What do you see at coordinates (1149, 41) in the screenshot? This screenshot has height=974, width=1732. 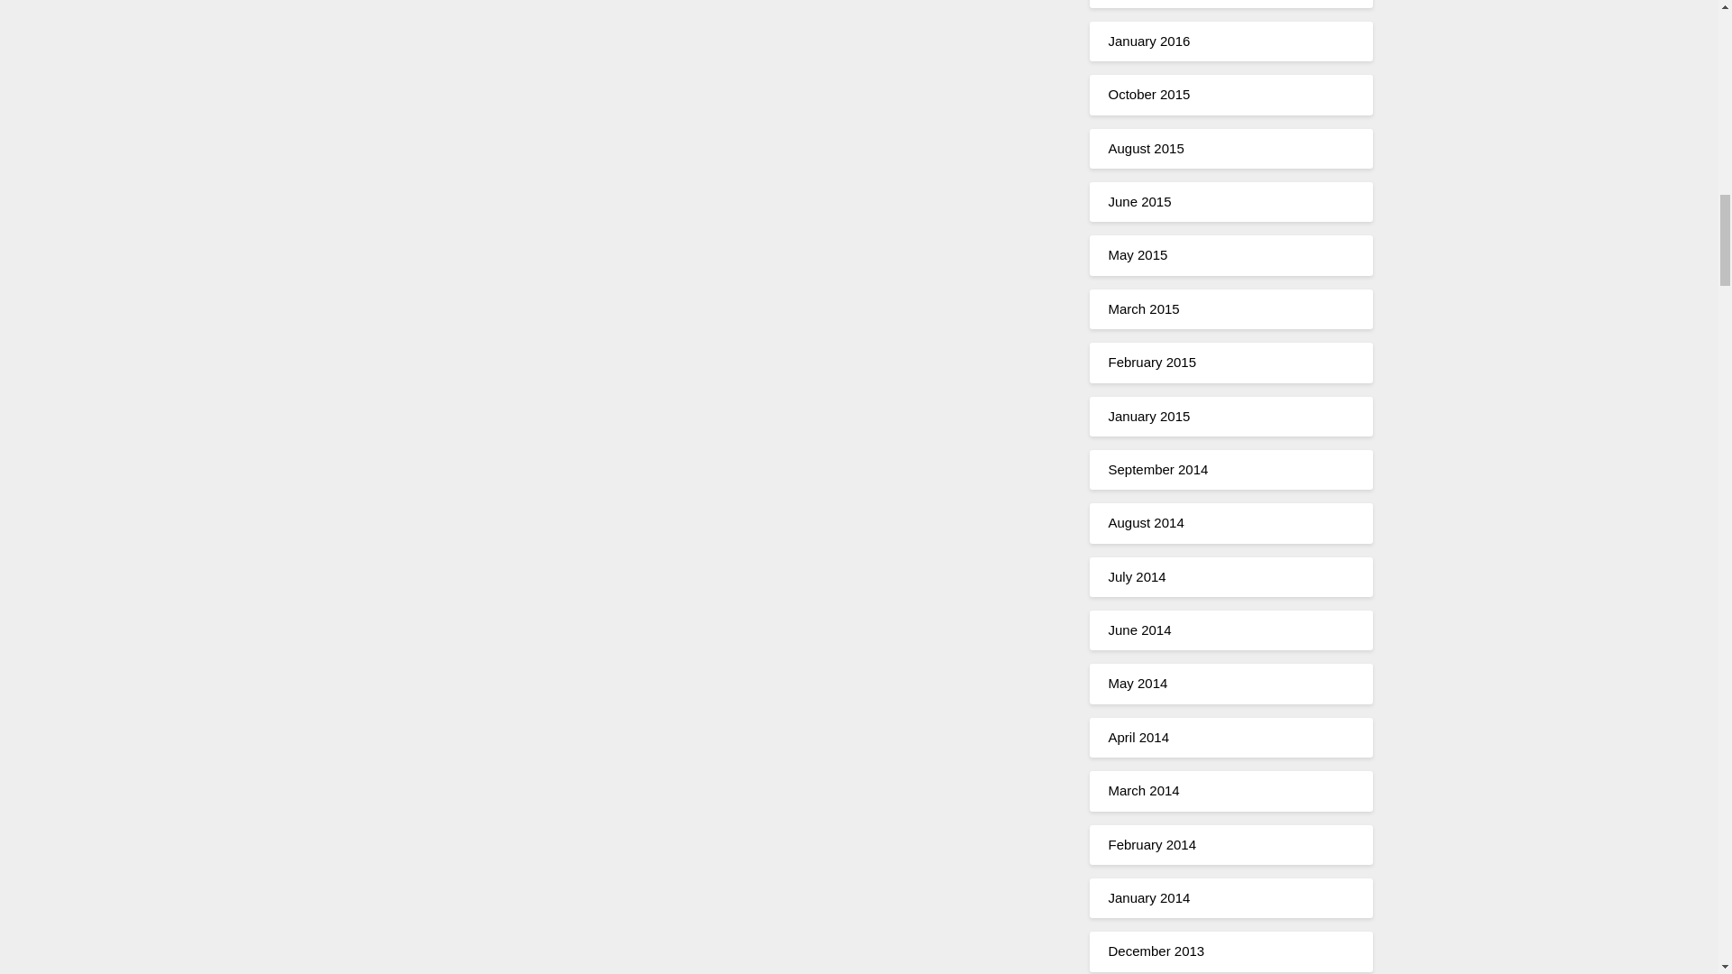 I see `January 2016` at bounding box center [1149, 41].